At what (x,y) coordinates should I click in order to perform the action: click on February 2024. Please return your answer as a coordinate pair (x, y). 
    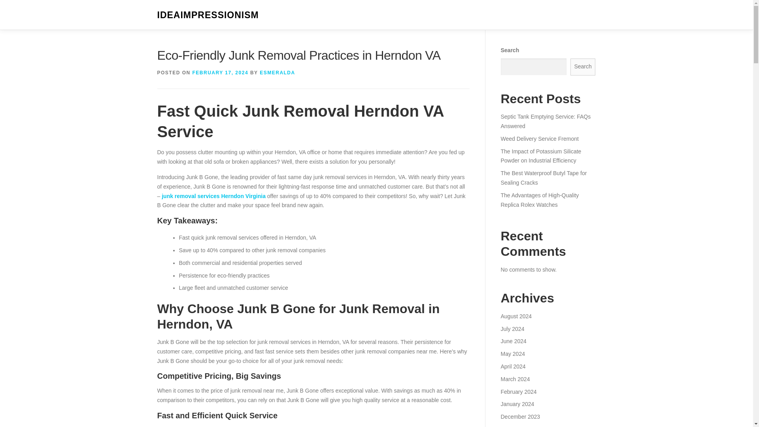
    Looking at the image, I should click on (518, 391).